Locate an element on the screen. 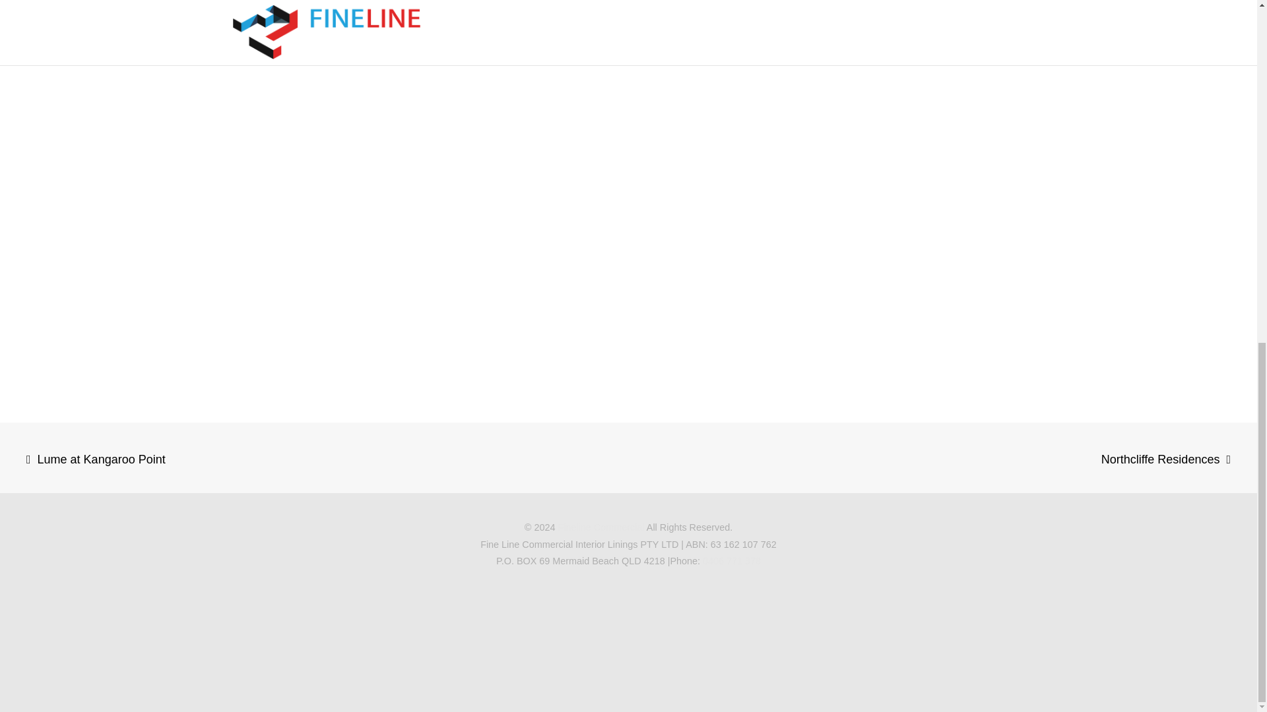 The image size is (1267, 712). 100 Creek Street Refurbishment is located at coordinates (331, 62).